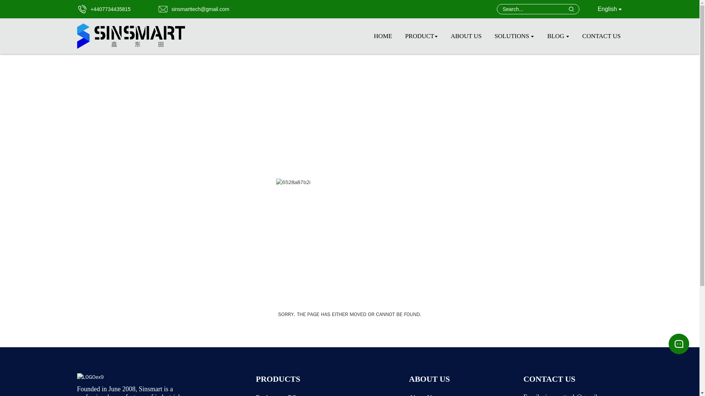  Describe the element at coordinates (421, 36) in the screenshot. I see `product` at that location.